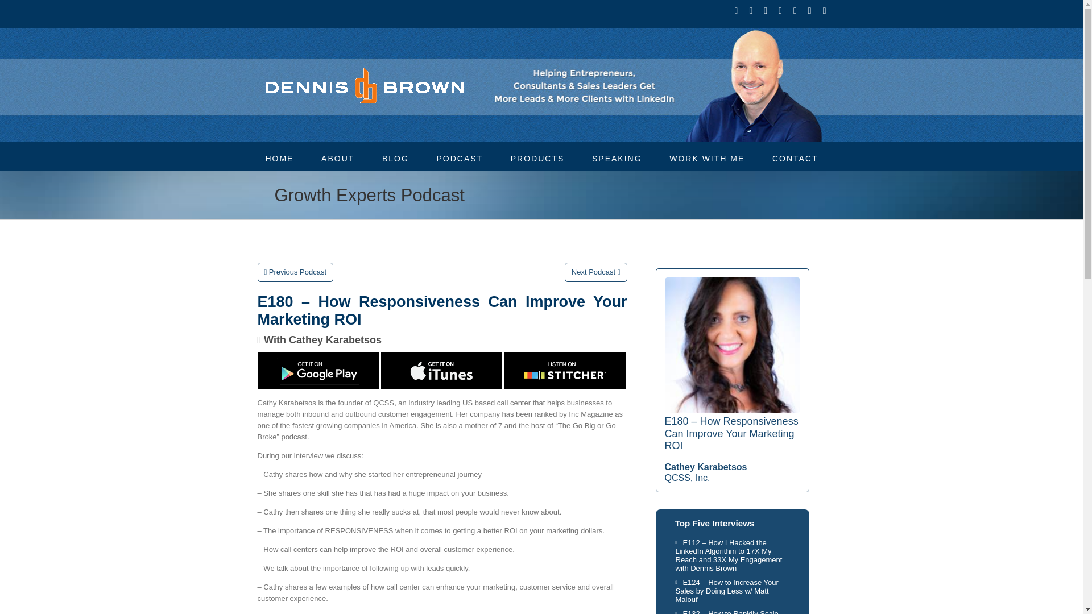  What do you see at coordinates (279, 157) in the screenshot?
I see `HOME` at bounding box center [279, 157].